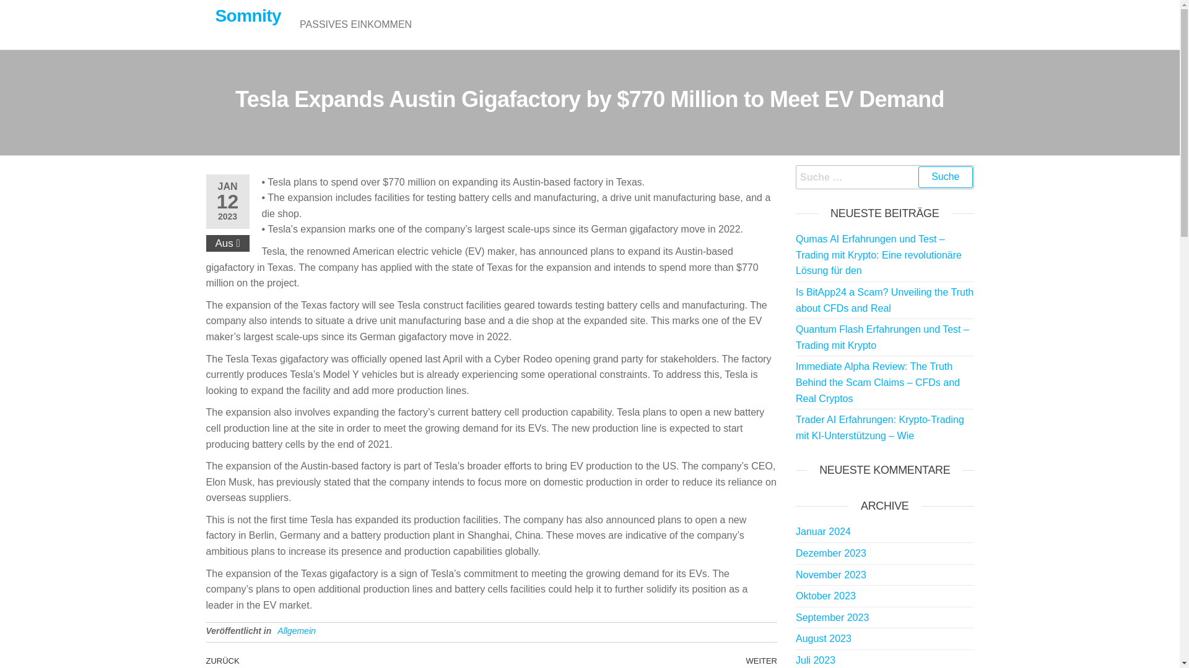  What do you see at coordinates (832, 617) in the screenshot?
I see `September 2023` at bounding box center [832, 617].